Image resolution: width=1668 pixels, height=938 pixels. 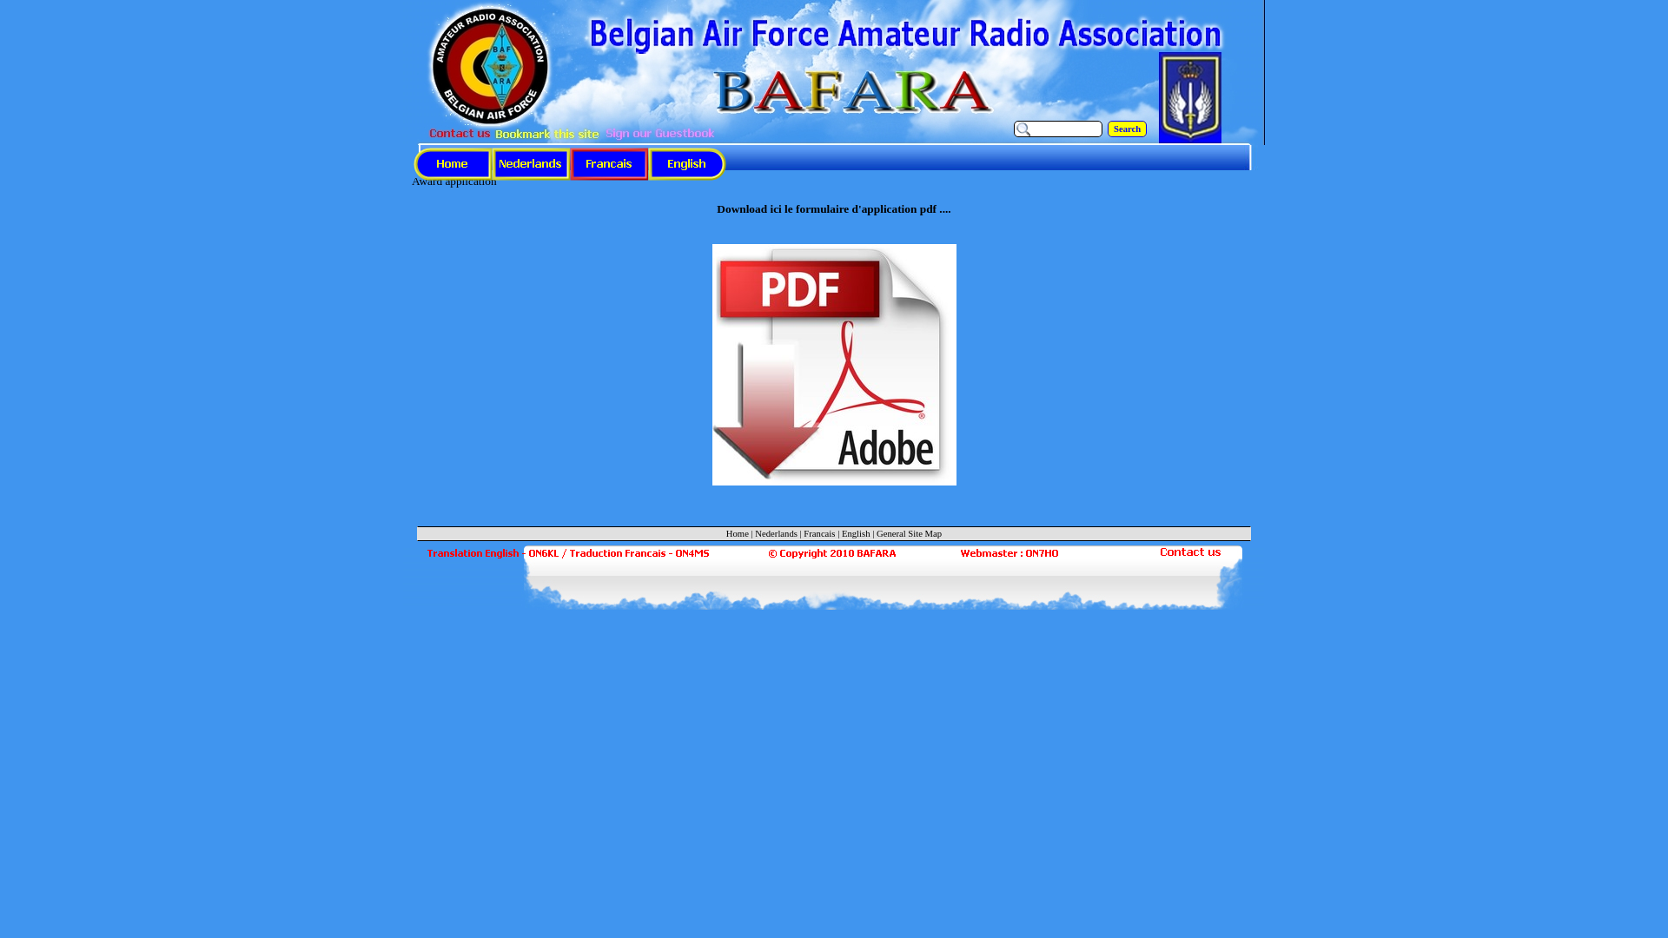 I want to click on Francais, so click(x=819, y=533).